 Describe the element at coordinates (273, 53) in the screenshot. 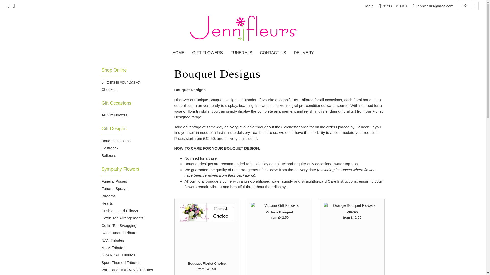

I see `Contact Us` at that location.